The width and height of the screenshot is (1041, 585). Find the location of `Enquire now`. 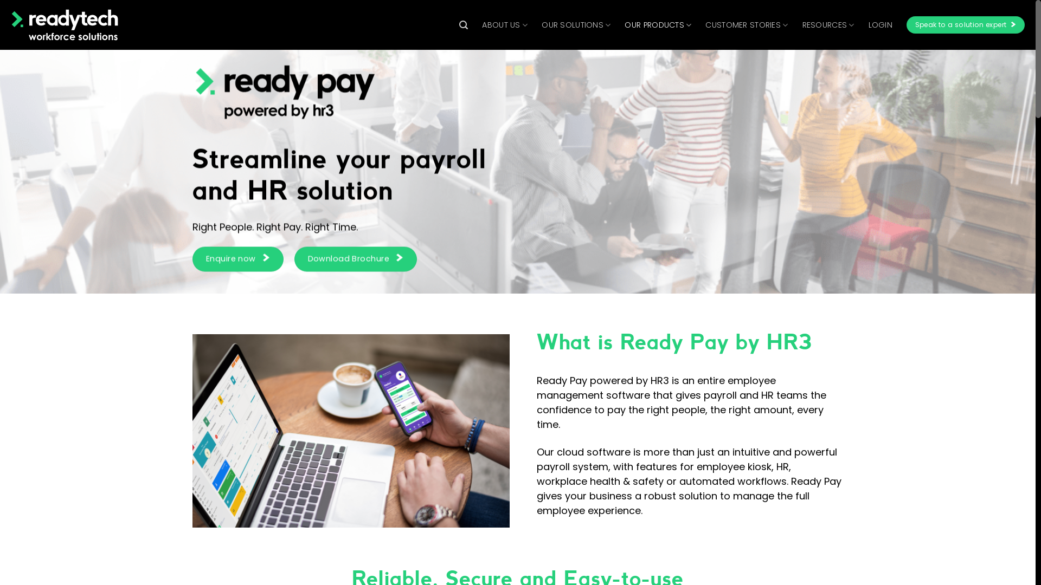

Enquire now is located at coordinates (238, 259).